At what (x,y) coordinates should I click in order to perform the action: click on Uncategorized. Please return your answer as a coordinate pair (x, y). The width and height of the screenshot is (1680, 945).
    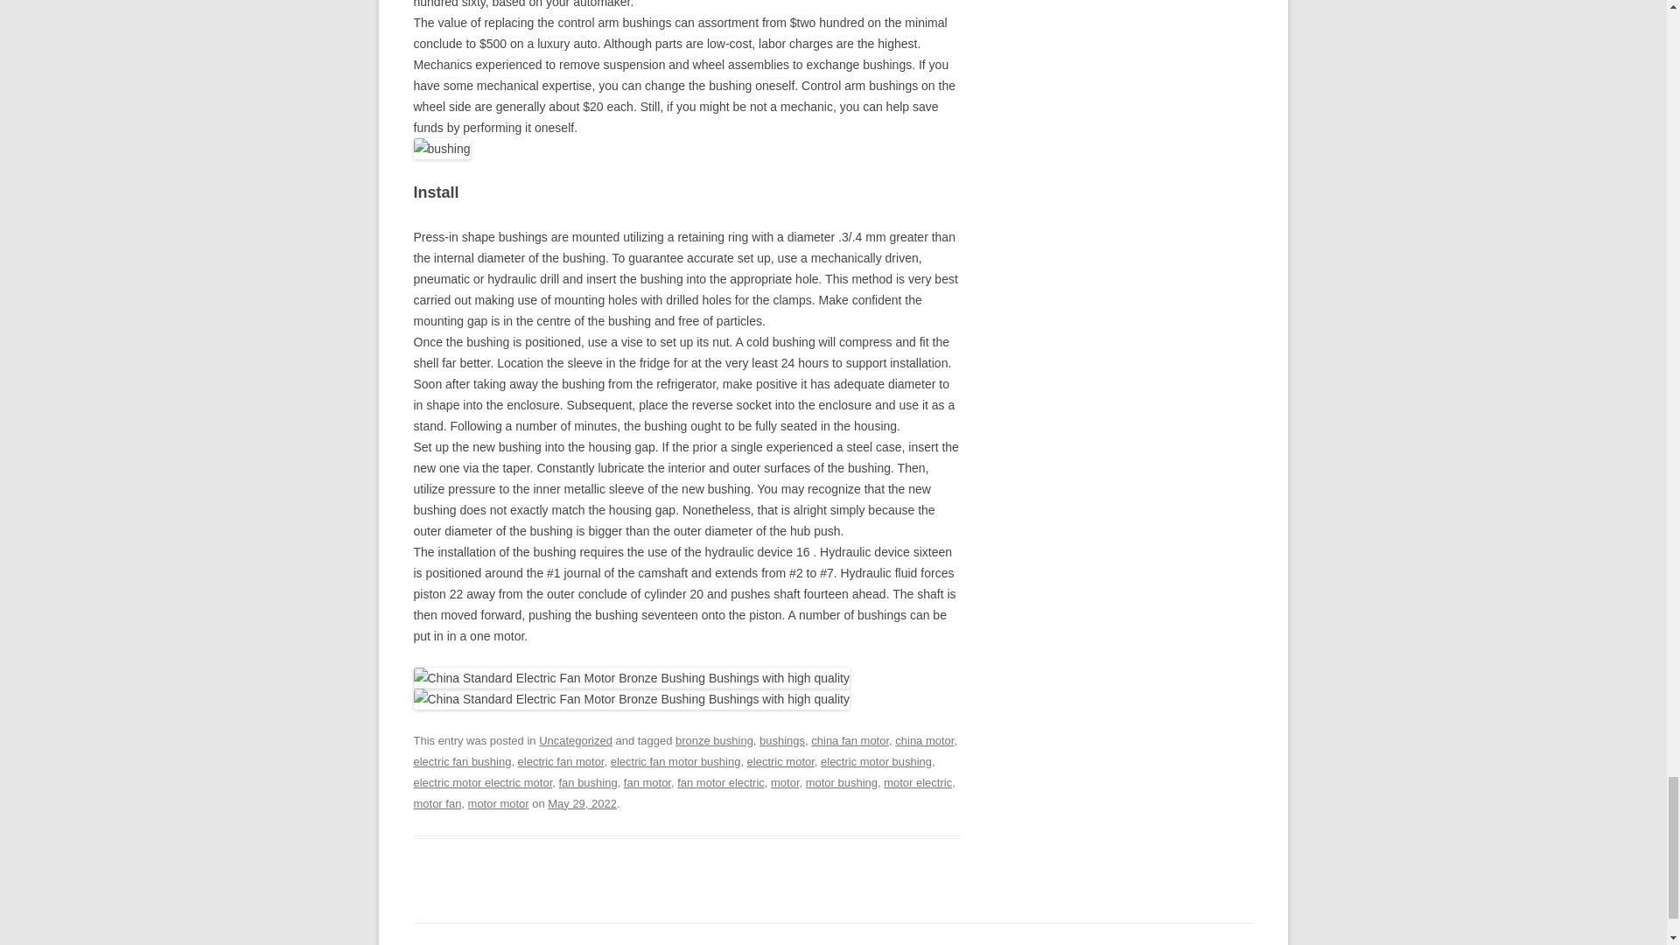
    Looking at the image, I should click on (576, 740).